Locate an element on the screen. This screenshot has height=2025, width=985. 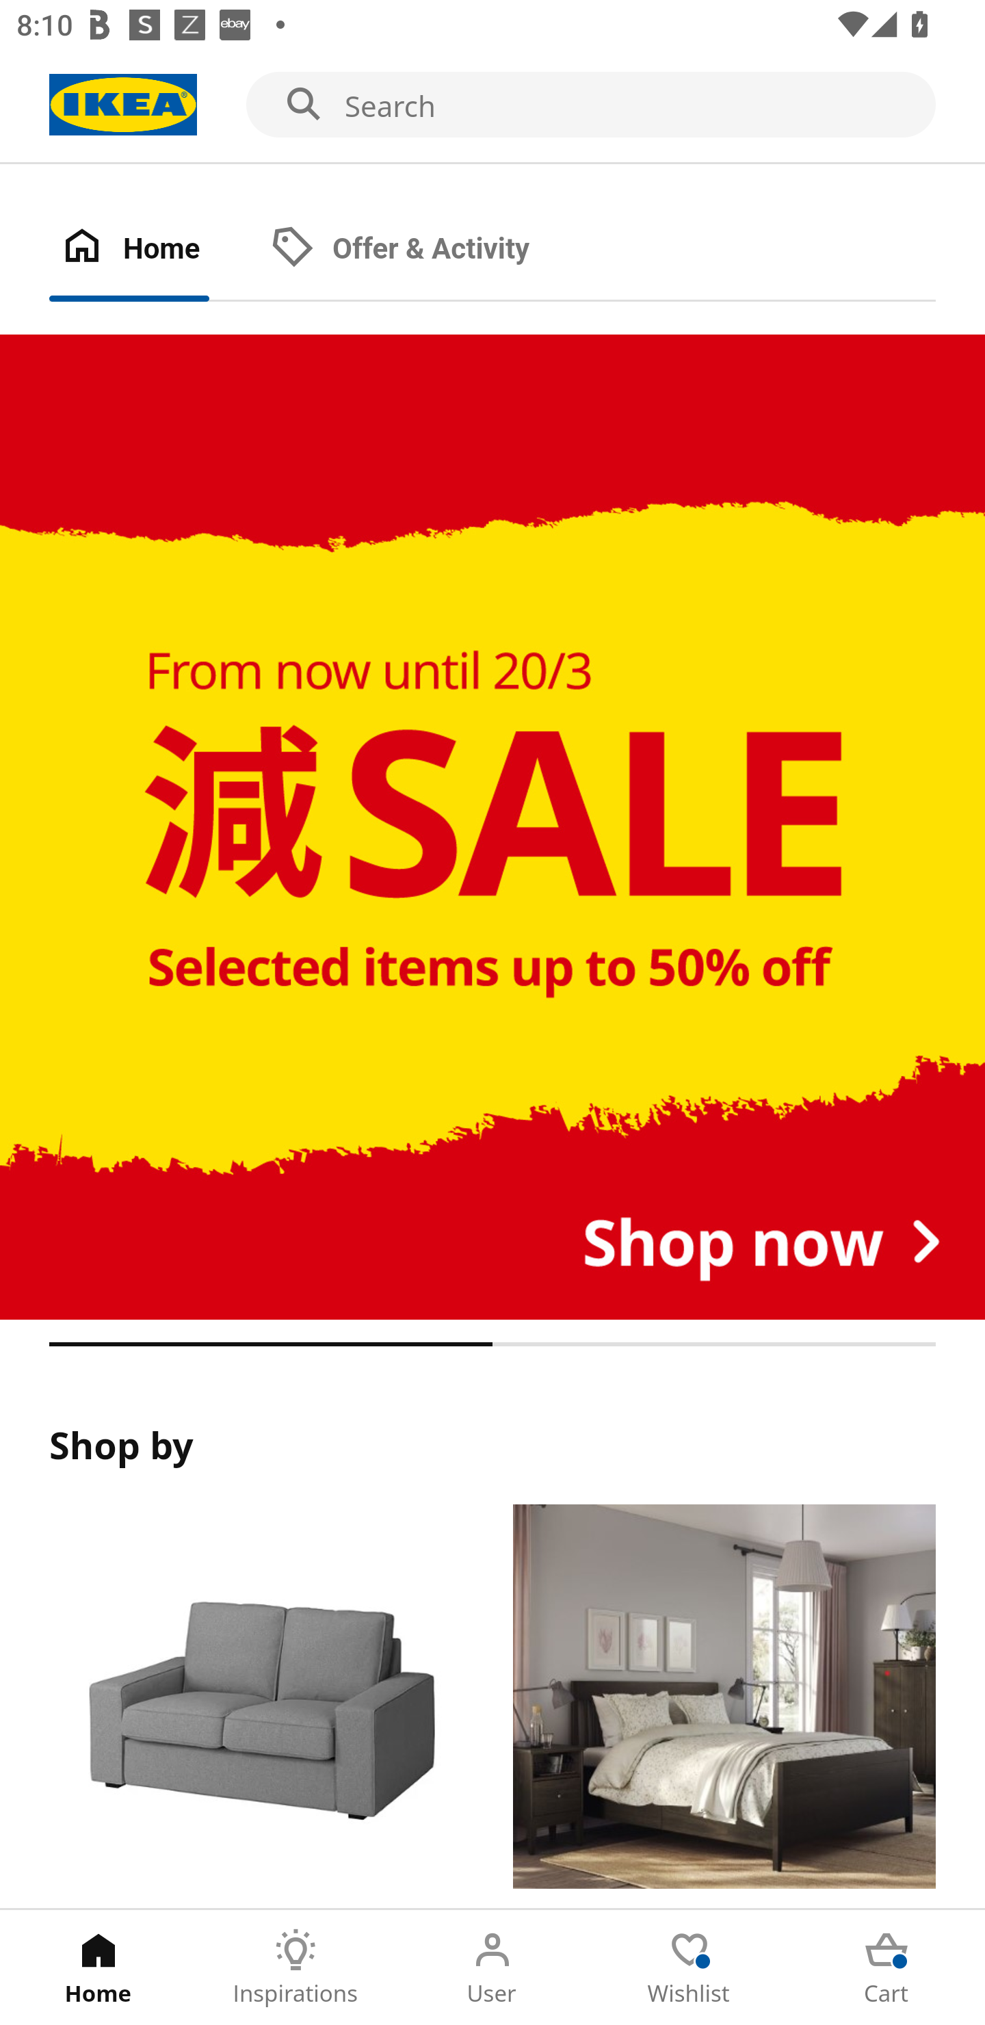
Home
Tab 1 of 2 is located at coordinates (153, 249).